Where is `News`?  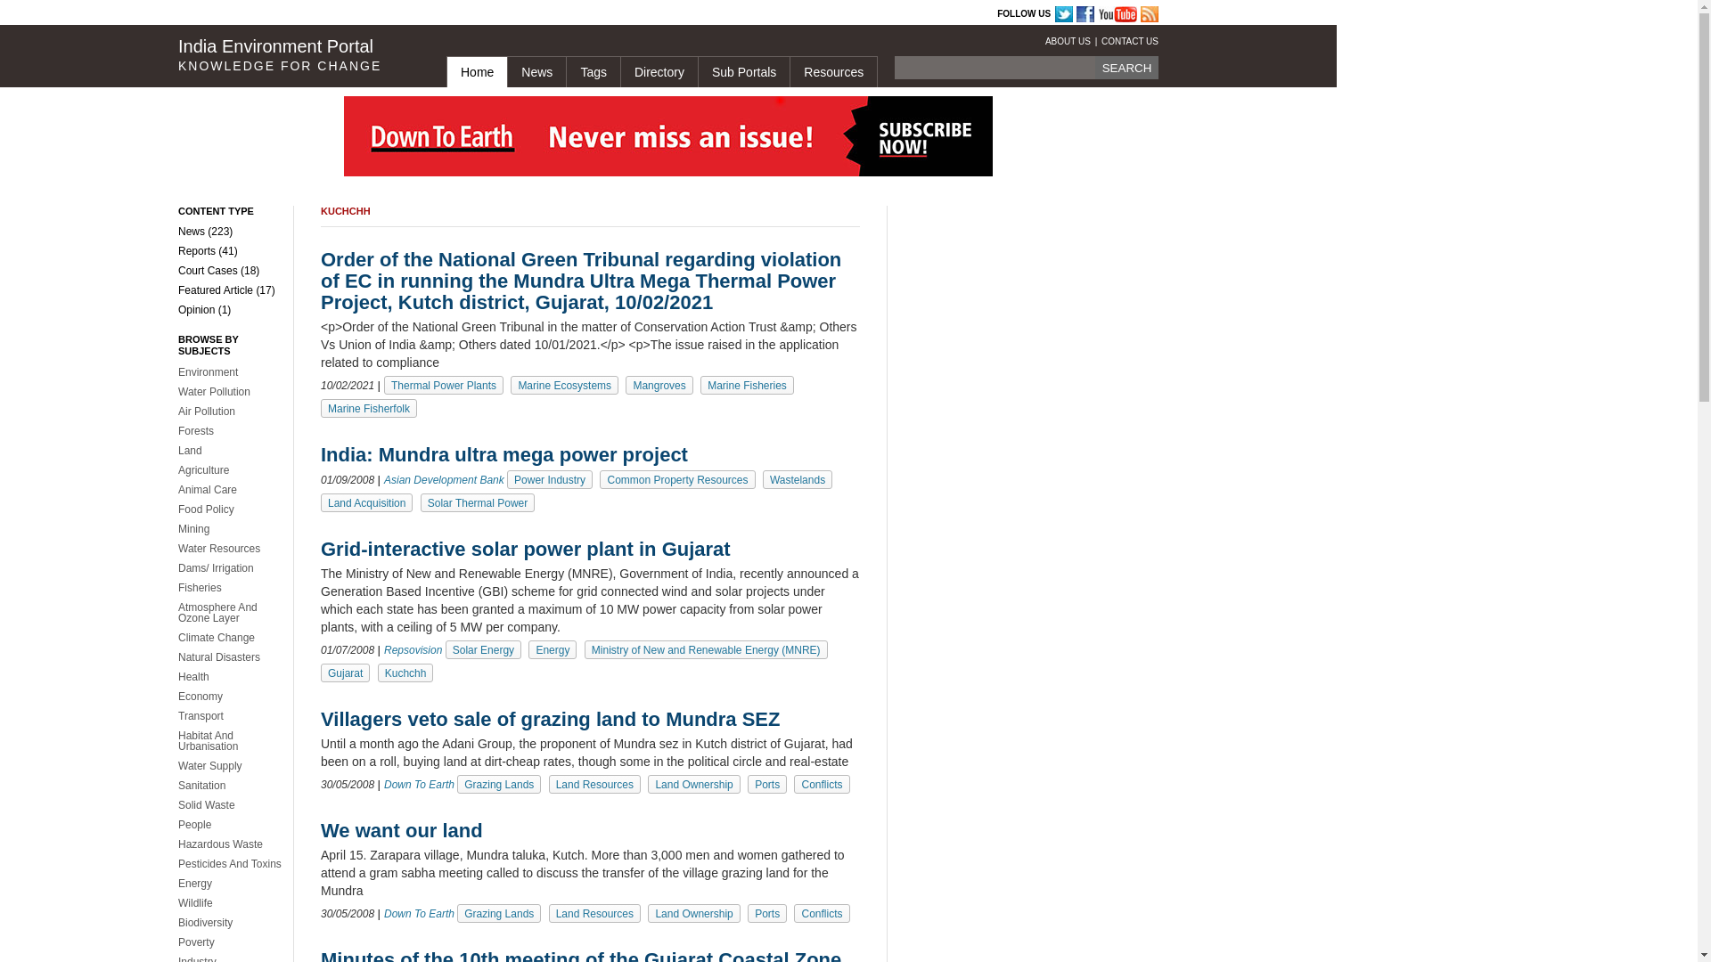 News is located at coordinates (536, 71).